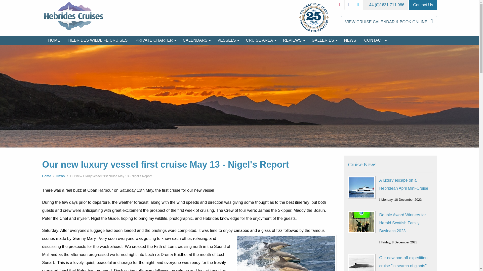  What do you see at coordinates (423, 5) in the screenshot?
I see `Contact Us` at bounding box center [423, 5].